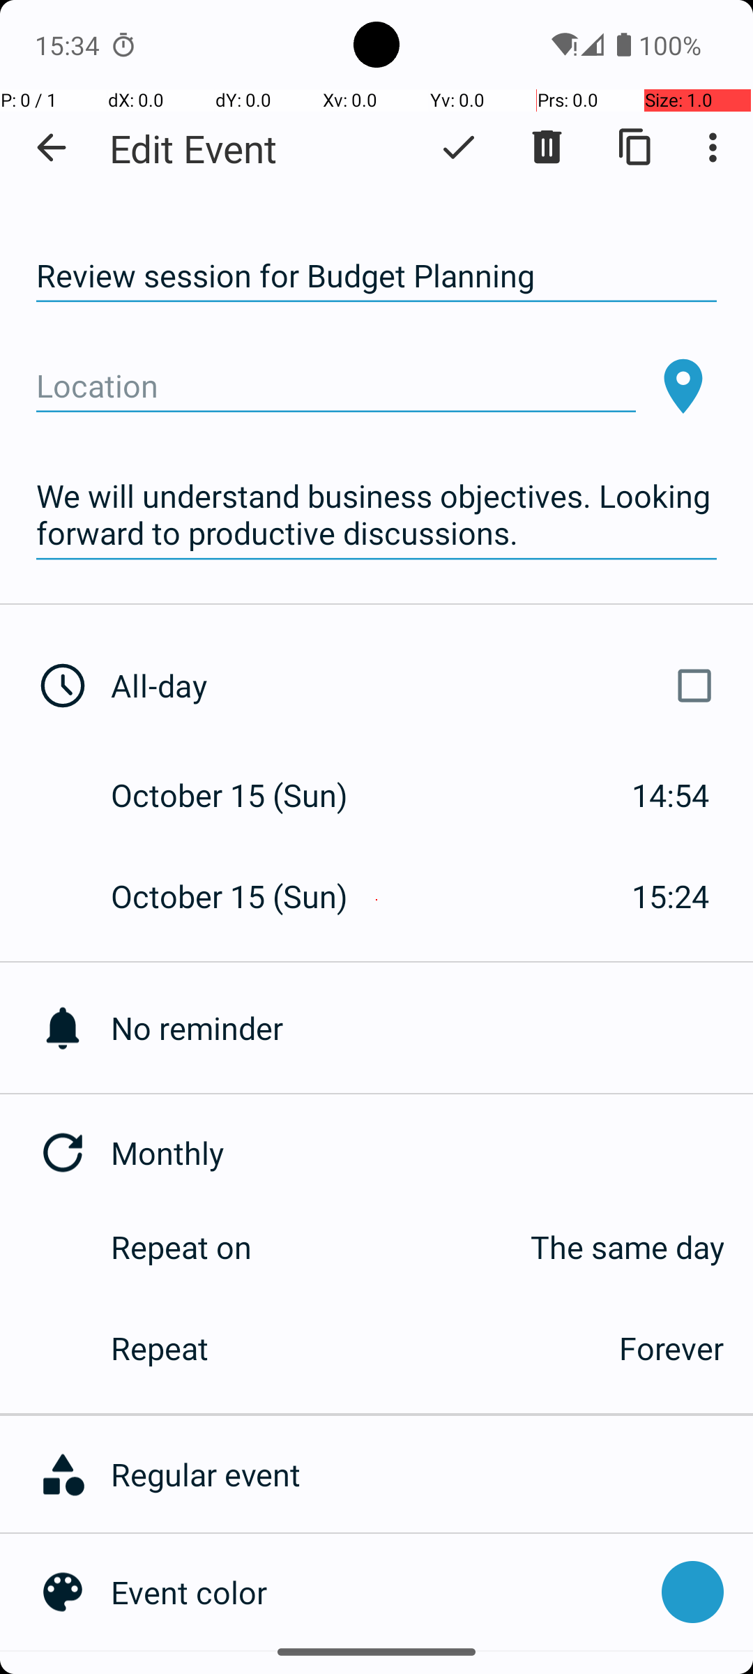 Image resolution: width=753 pixels, height=1674 pixels. I want to click on We will understand business objectives. Looking forward to productive discussions., so click(376, 515).